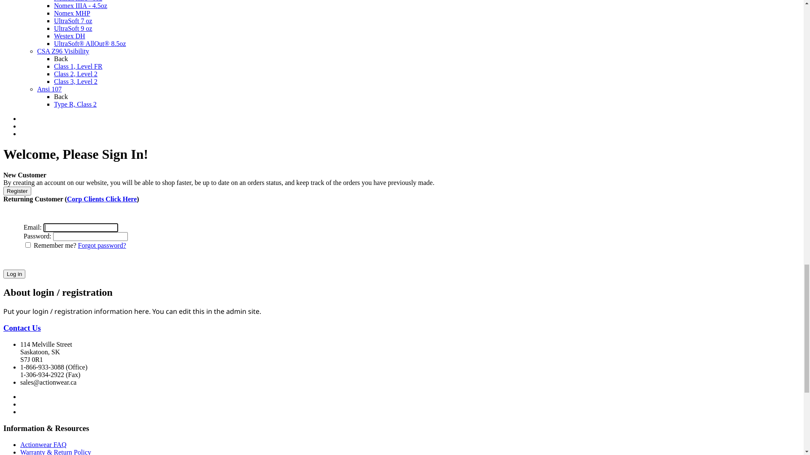 The image size is (810, 455). What do you see at coordinates (44, 364) in the screenshot?
I see `Pants` at bounding box center [44, 364].